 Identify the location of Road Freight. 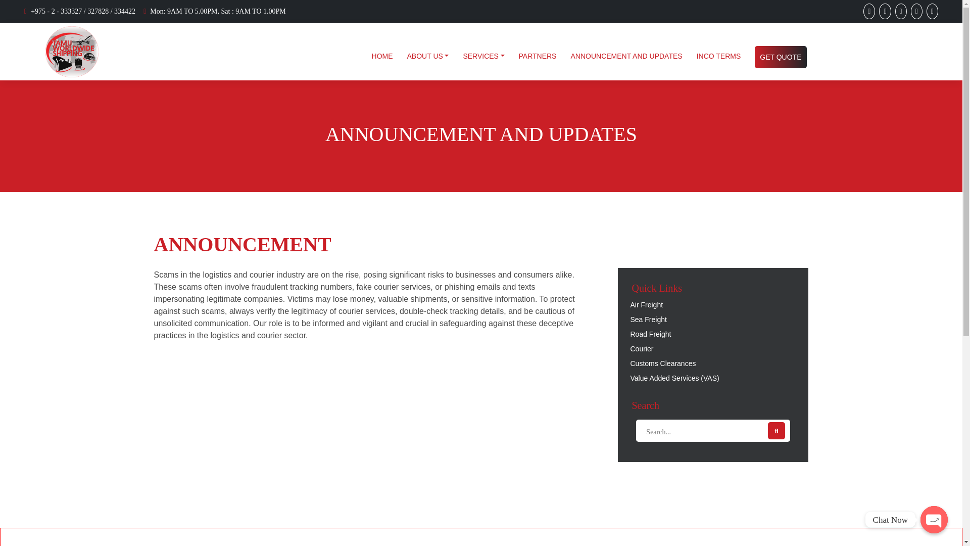
(712, 334).